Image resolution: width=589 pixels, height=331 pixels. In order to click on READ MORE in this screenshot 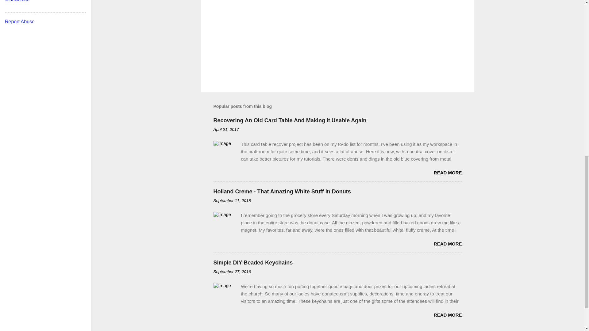, I will do `click(448, 173)`.